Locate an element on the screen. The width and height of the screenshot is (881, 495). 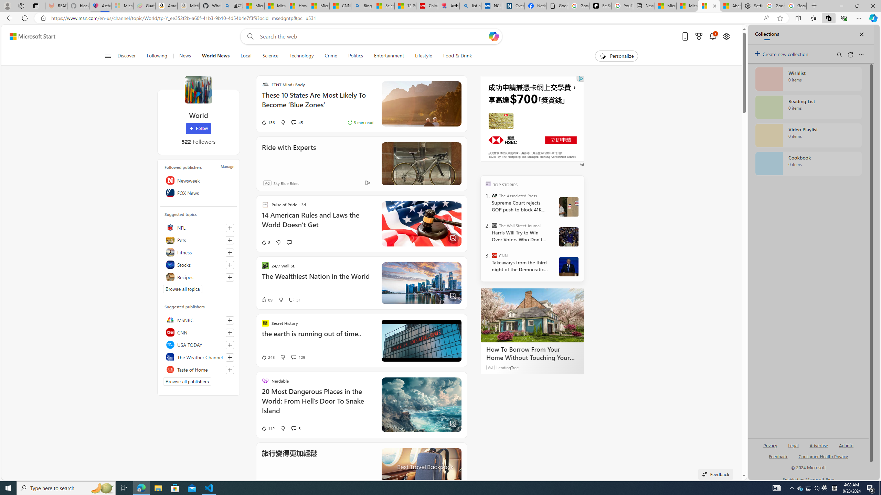
Follow this source is located at coordinates (230, 370).